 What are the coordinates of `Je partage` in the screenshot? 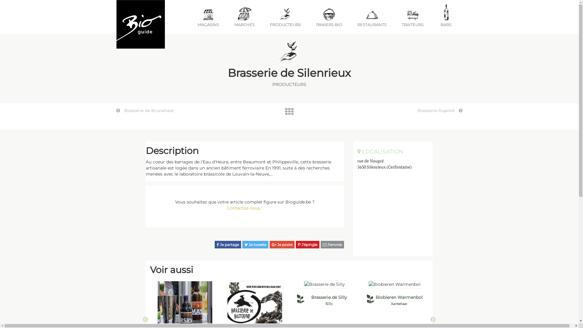 It's located at (228, 245).